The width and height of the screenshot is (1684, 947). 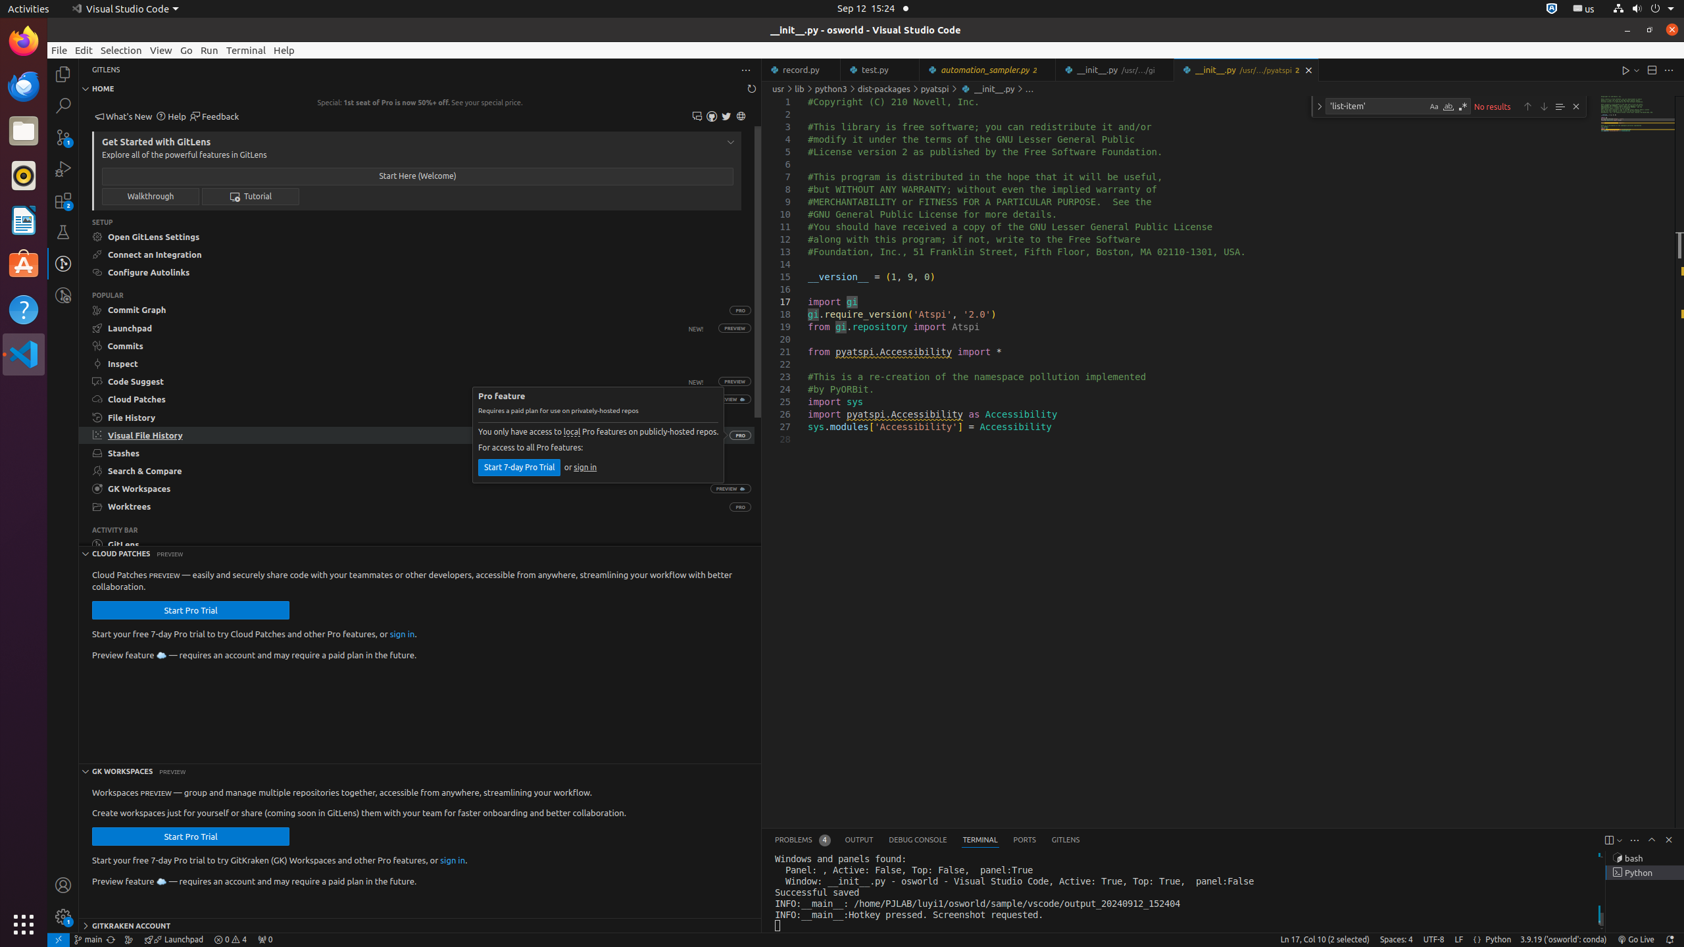 I want to click on Show Cloud Patches view, so click(x=393, y=400).